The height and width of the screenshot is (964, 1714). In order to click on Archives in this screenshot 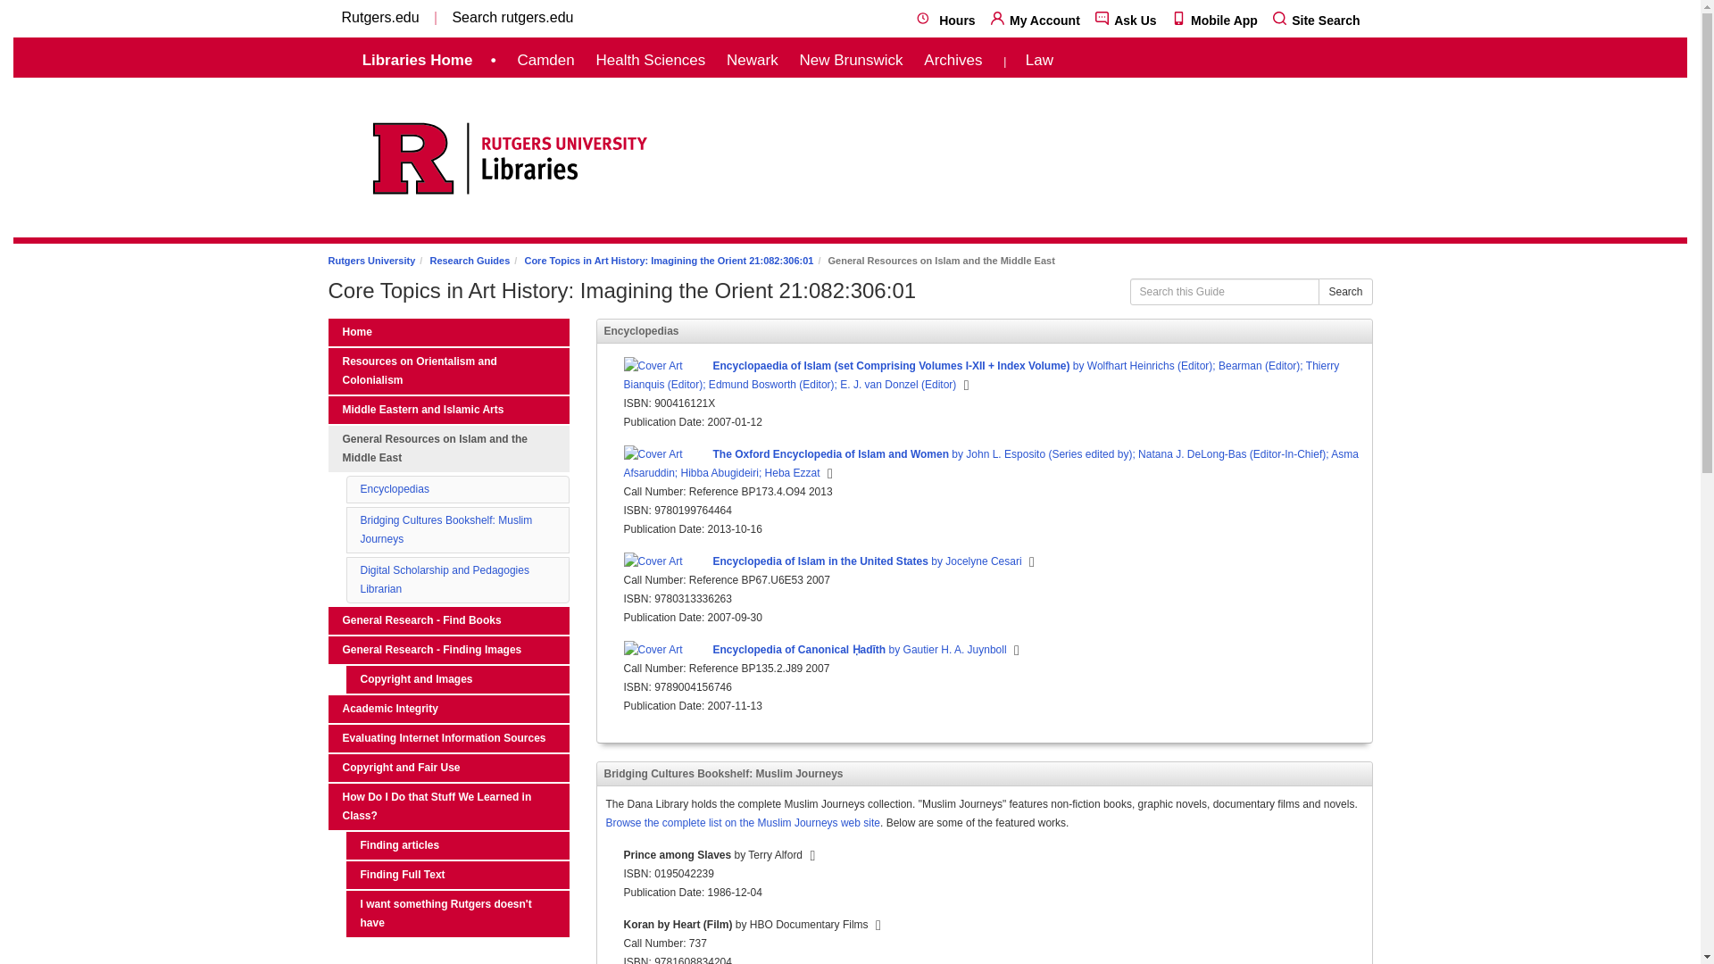, I will do `click(953, 60)`.